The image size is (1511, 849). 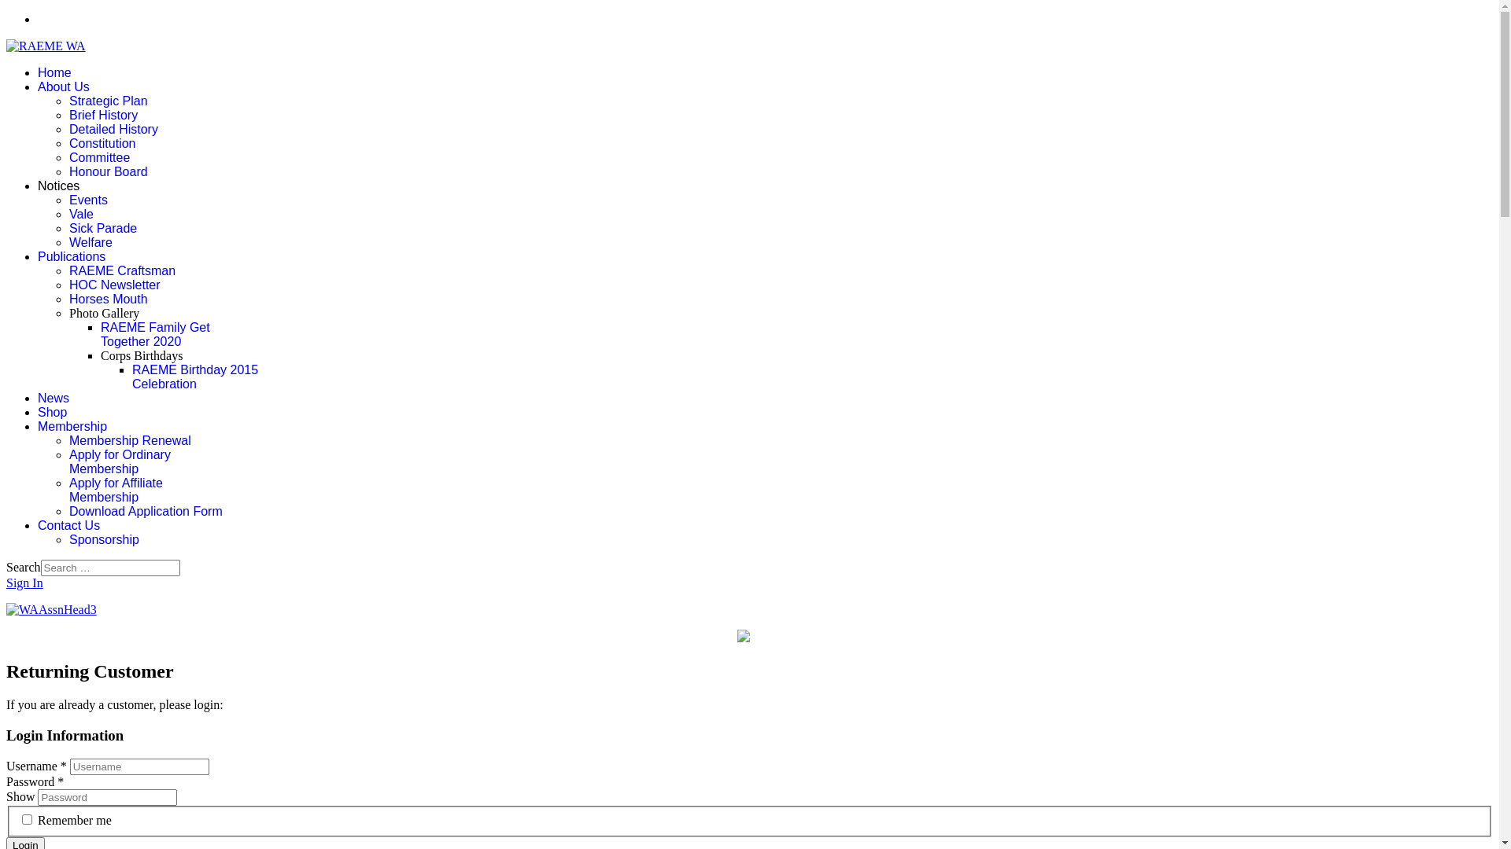 I want to click on Apply for Ordinary Membership, so click(x=120, y=462).